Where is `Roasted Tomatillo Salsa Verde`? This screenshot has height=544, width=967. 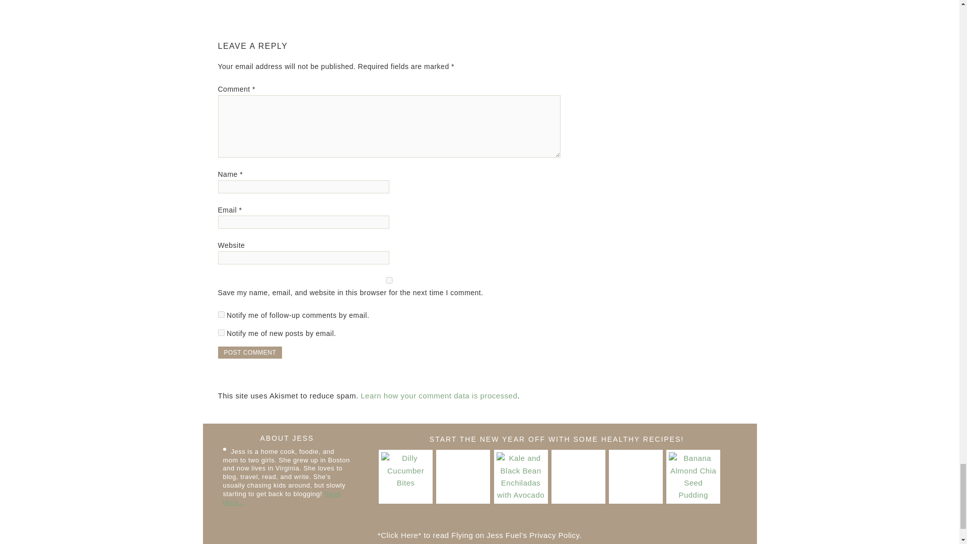 Roasted Tomatillo Salsa Verde is located at coordinates (578, 477).